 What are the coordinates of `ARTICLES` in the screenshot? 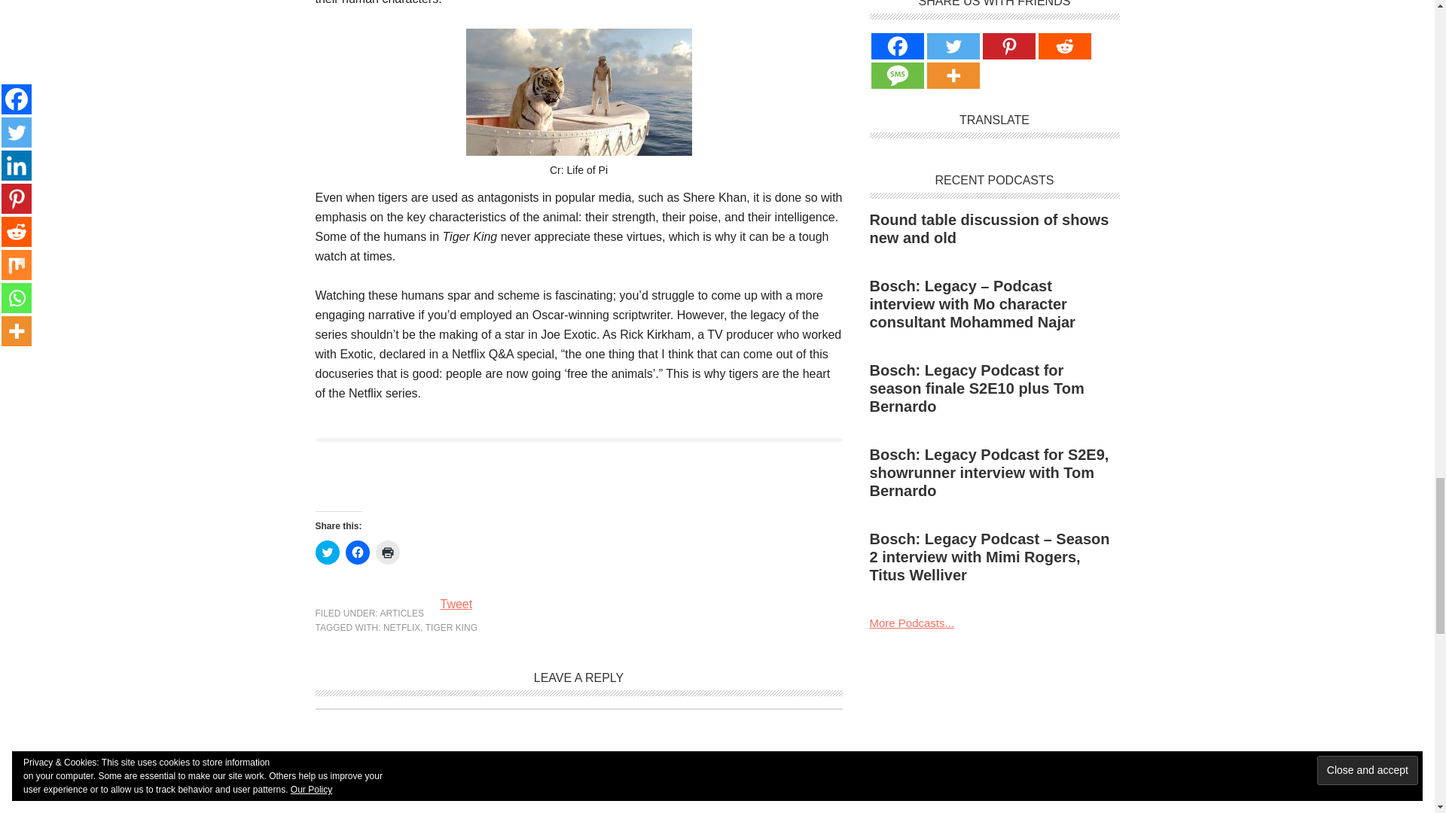 It's located at (401, 613).